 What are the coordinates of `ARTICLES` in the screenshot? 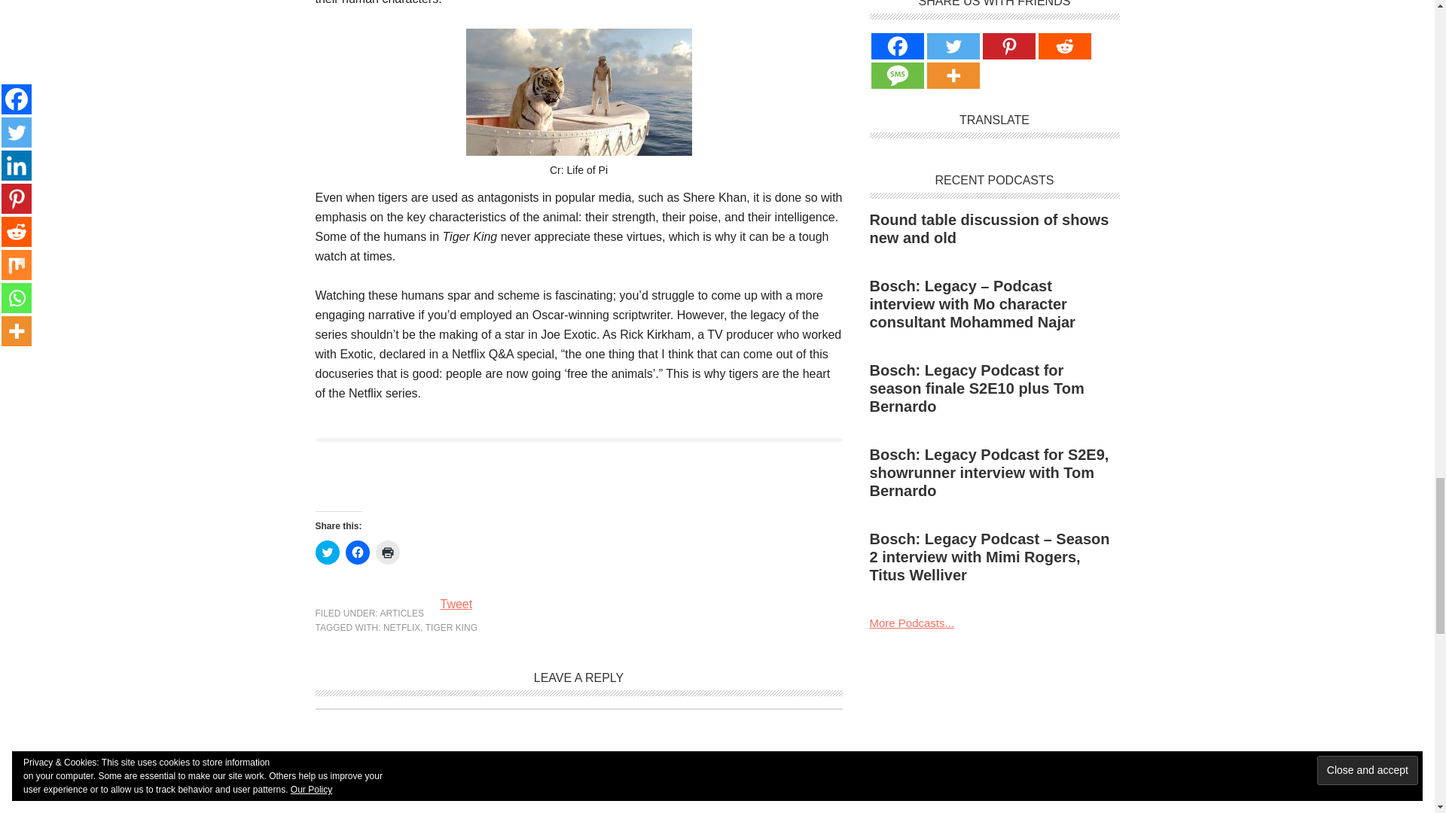 It's located at (401, 613).